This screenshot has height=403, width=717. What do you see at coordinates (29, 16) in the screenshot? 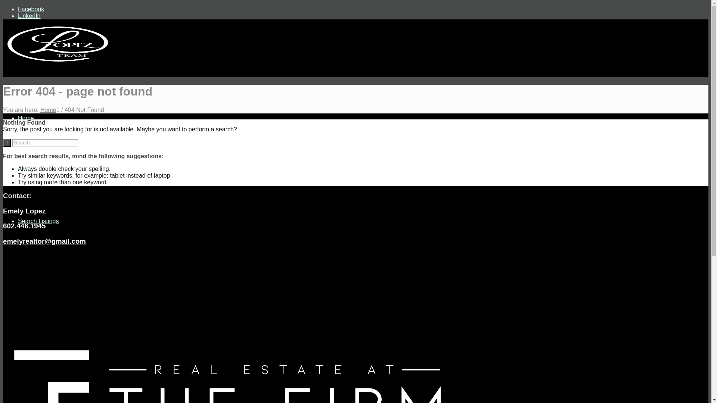
I see `LinkedIn` at bounding box center [29, 16].